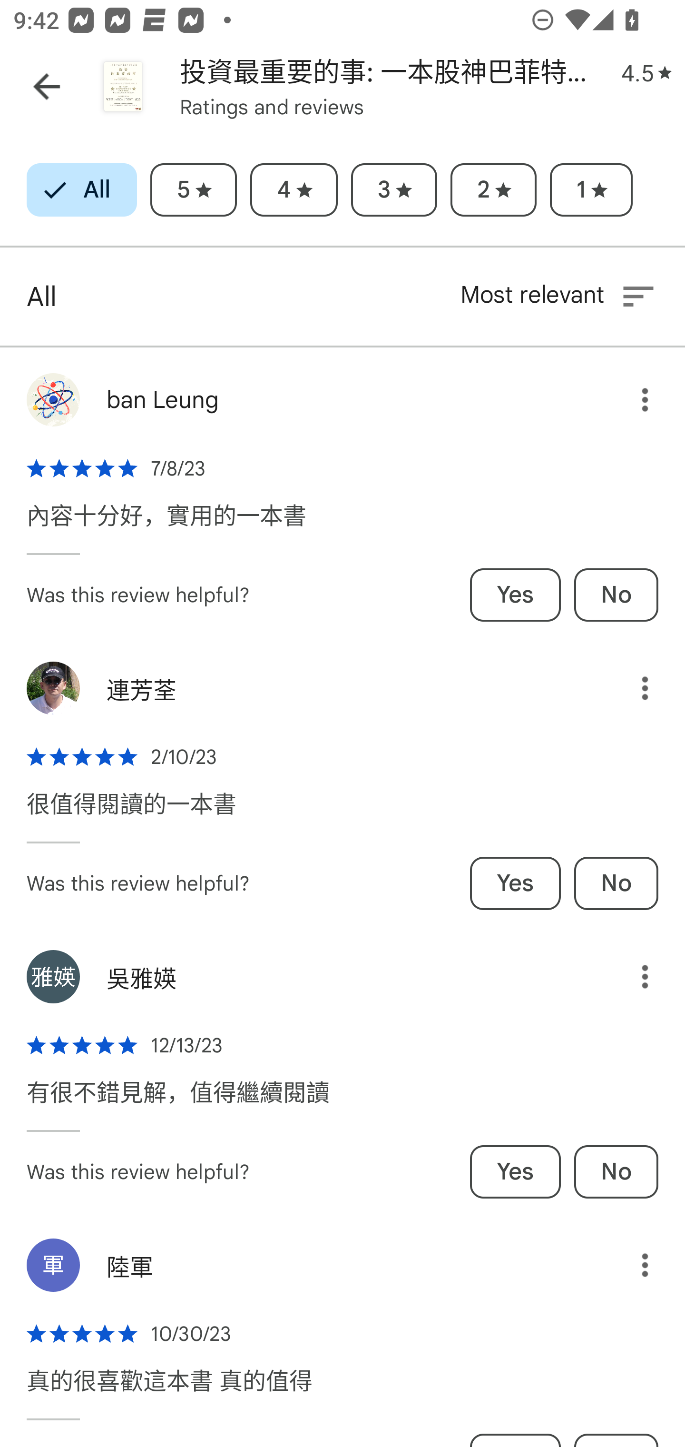  Describe the element at coordinates (559, 296) in the screenshot. I see `Most relevant` at that location.